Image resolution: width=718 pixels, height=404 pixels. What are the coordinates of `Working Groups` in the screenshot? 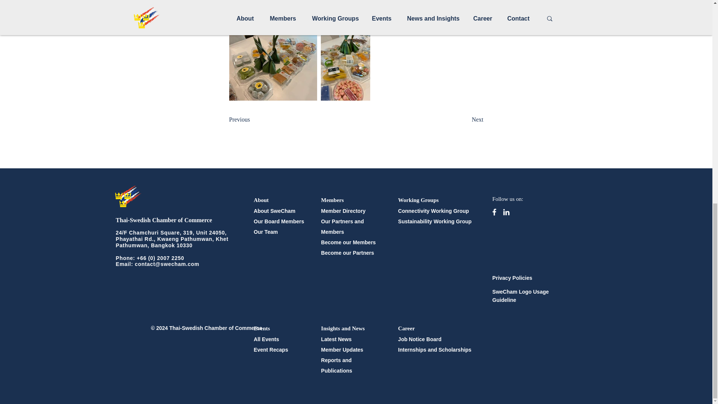 It's located at (418, 200).